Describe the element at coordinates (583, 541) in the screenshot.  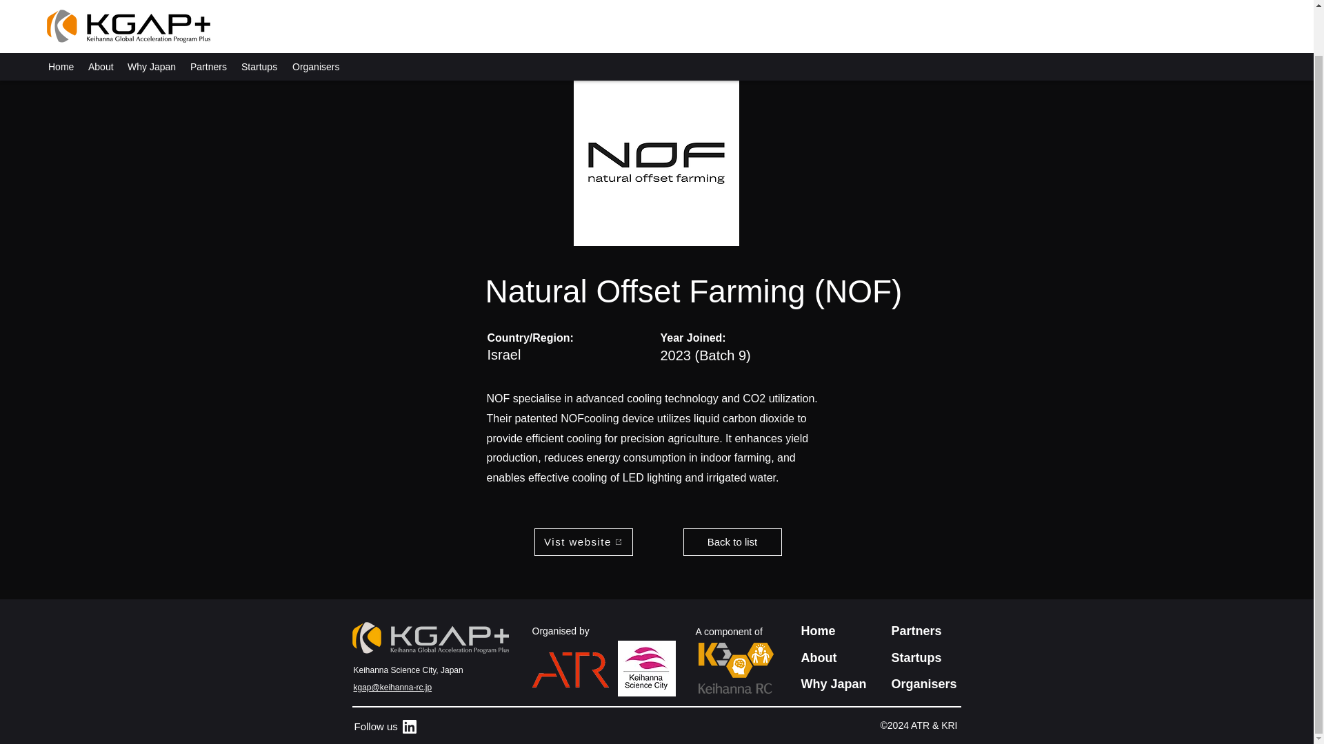
I see `Vist website` at that location.